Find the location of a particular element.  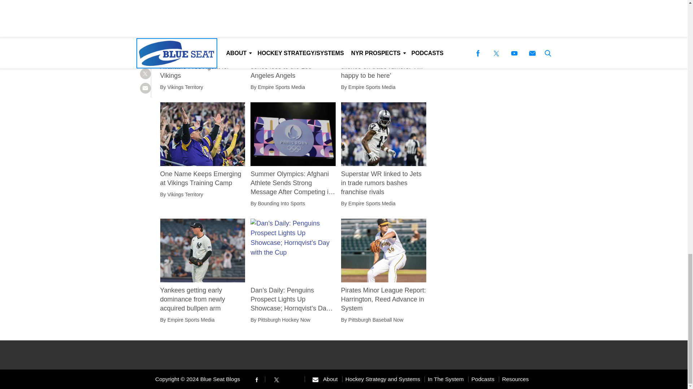

Empire Sports Media is located at coordinates (281, 87).